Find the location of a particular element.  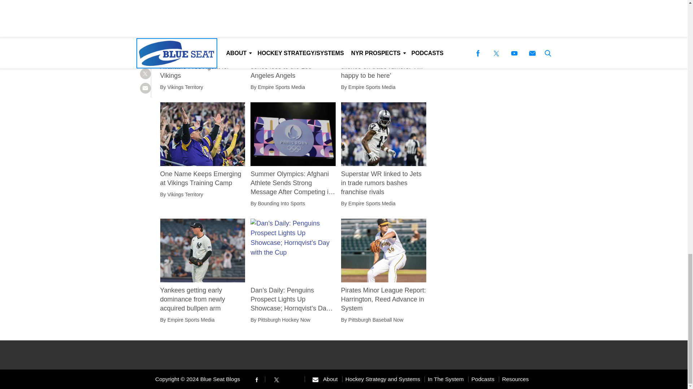

Empire Sports Media is located at coordinates (281, 87).